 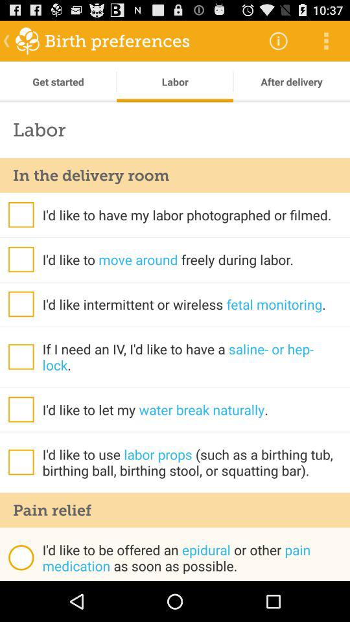 What do you see at coordinates (326, 40) in the screenshot?
I see `open the item above after delivery app` at bounding box center [326, 40].